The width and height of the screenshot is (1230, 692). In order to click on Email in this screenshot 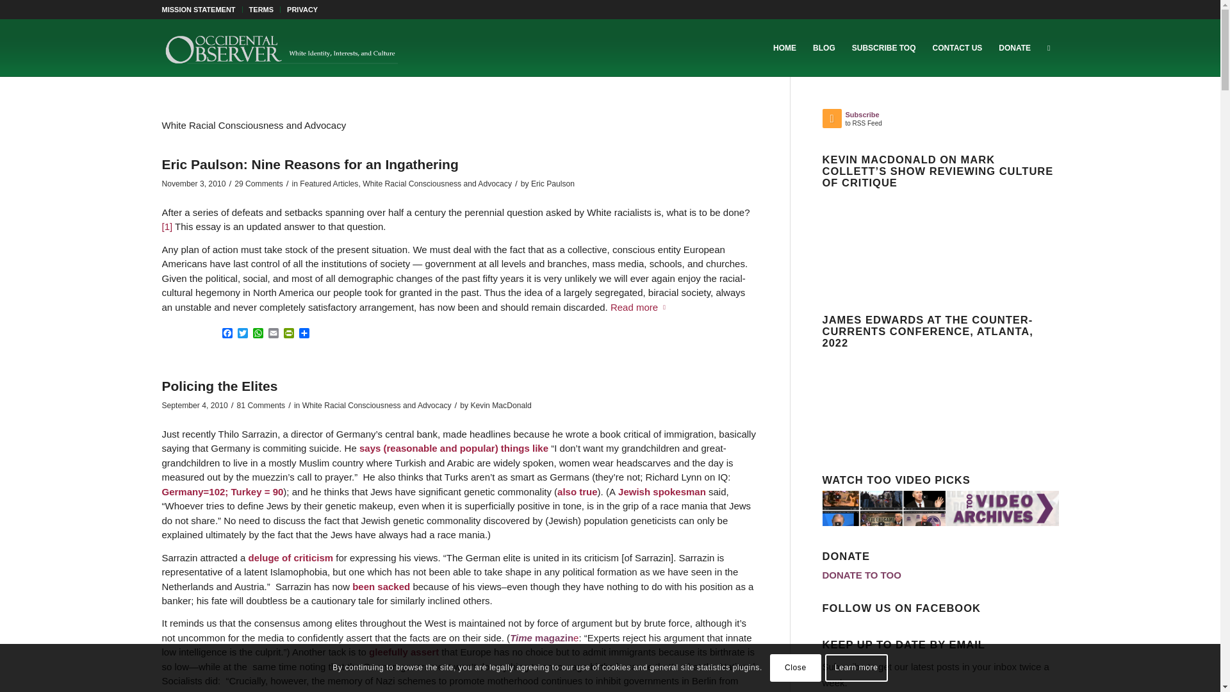, I will do `click(273, 334)`.